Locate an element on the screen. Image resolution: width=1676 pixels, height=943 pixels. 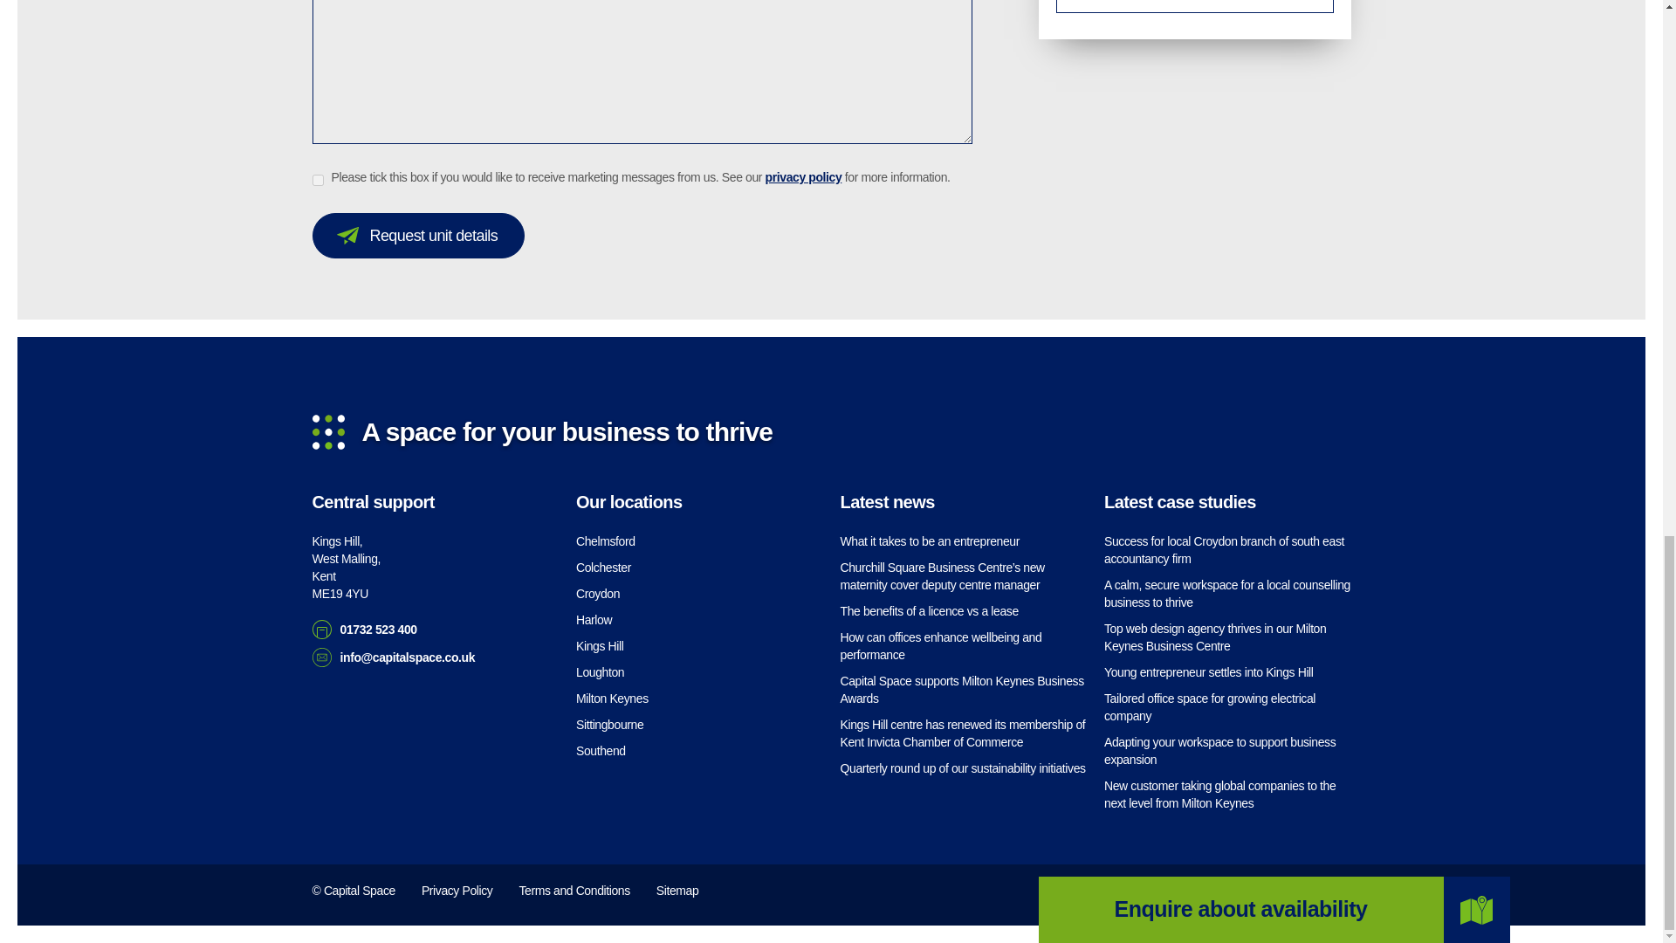
Yes is located at coordinates (318, 180).